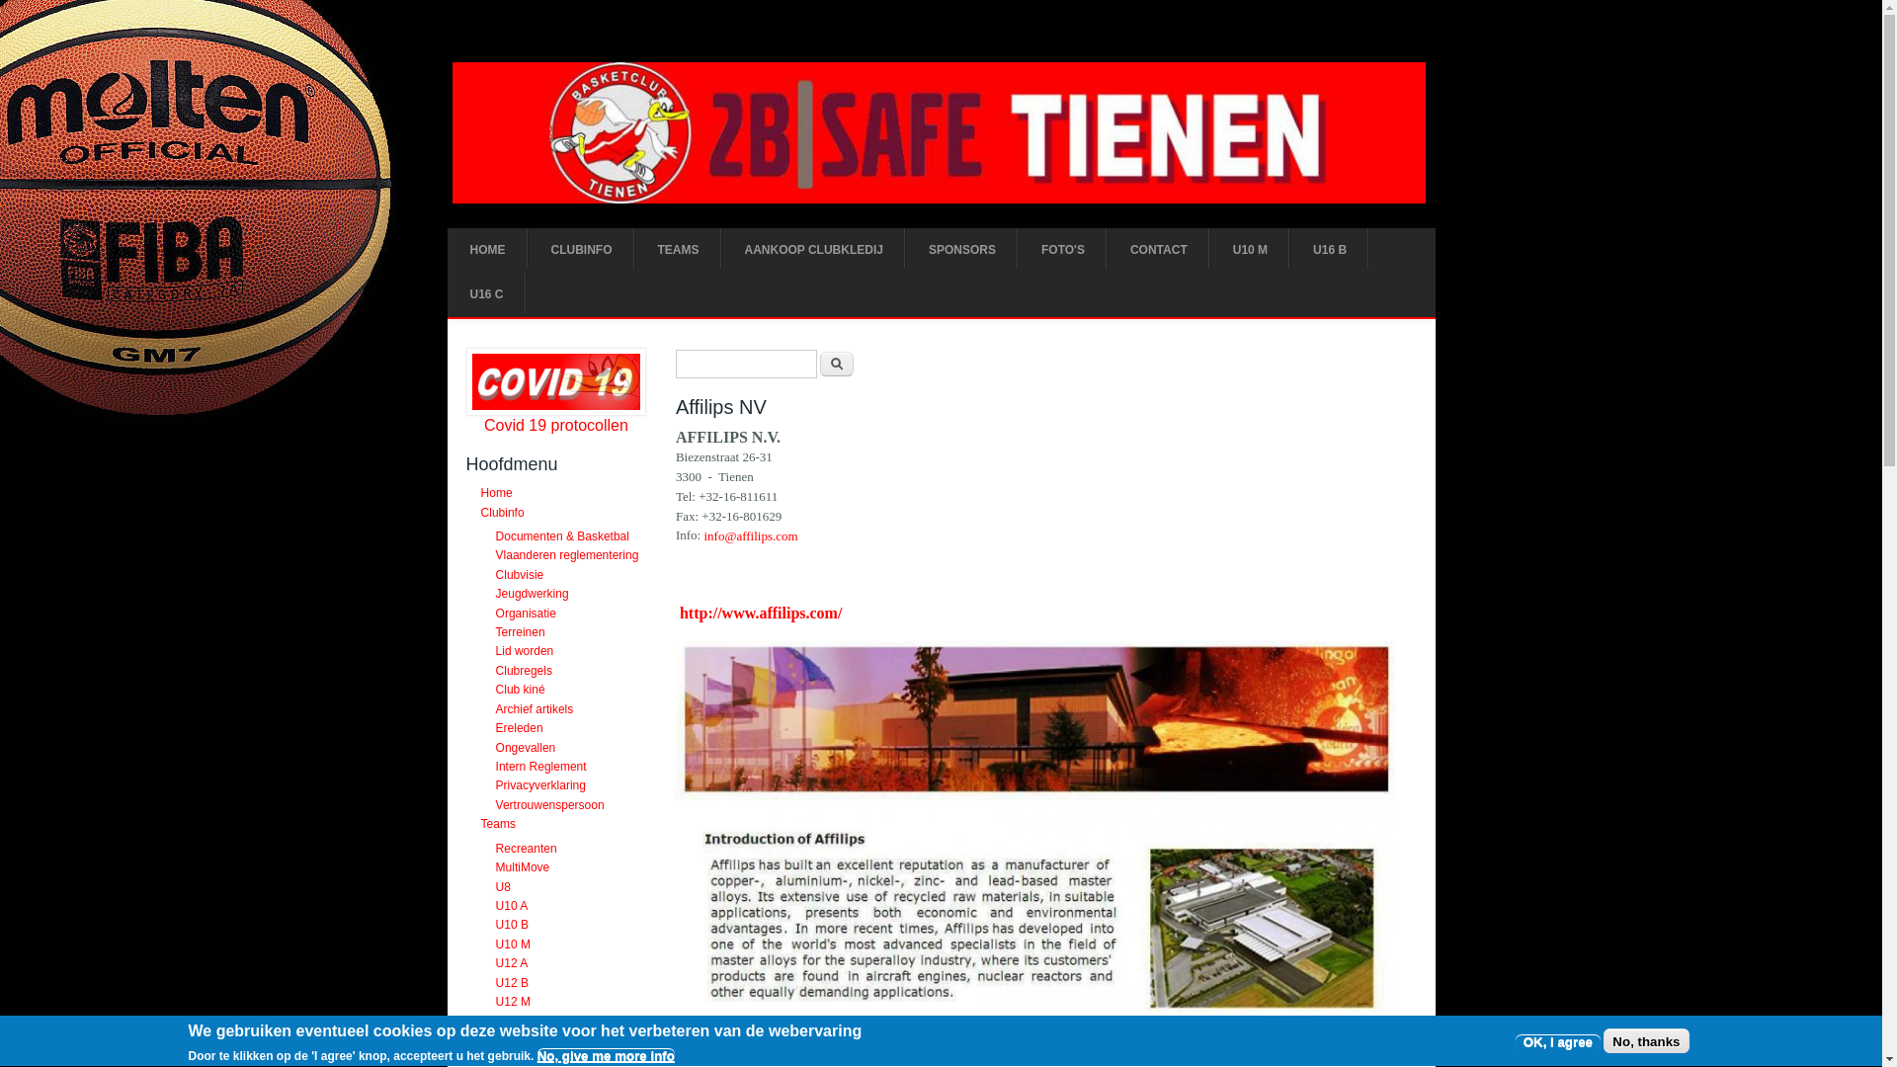  Describe the element at coordinates (504, 887) in the screenshot. I see `U8` at that location.